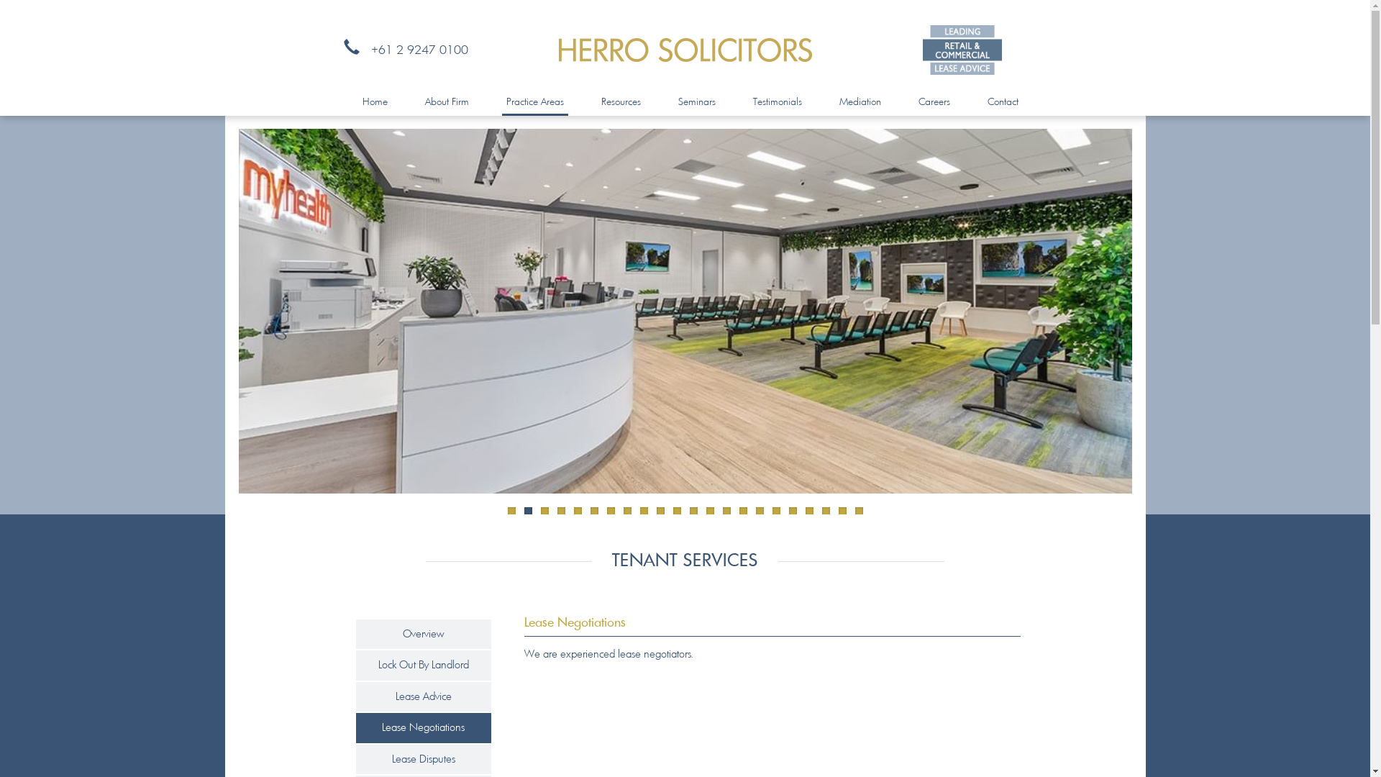 The image size is (1381, 777). Describe the element at coordinates (644, 515) in the screenshot. I see `9` at that location.